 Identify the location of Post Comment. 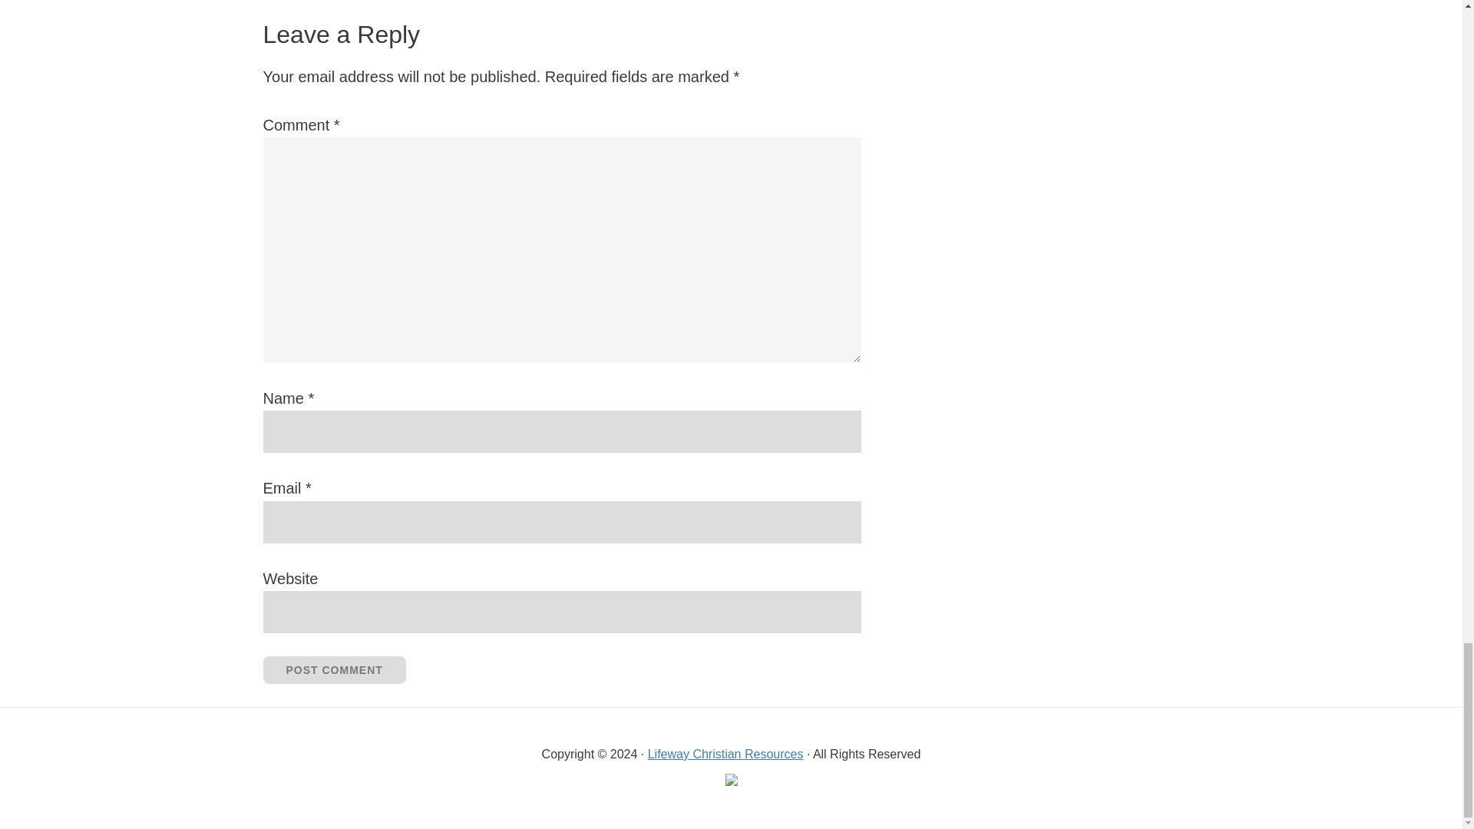
(333, 670).